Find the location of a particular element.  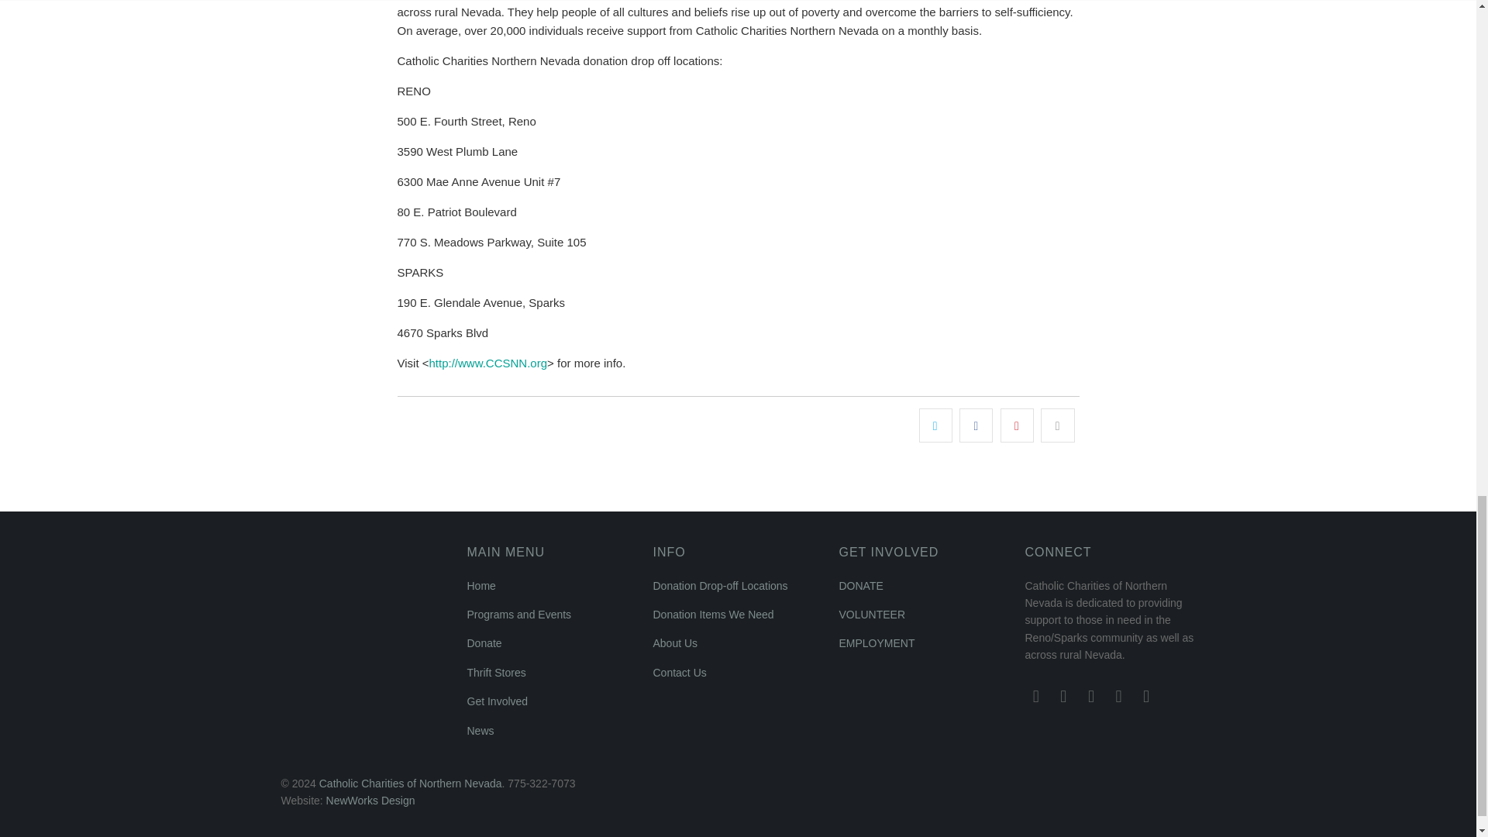

Share this on Twitter is located at coordinates (935, 425).